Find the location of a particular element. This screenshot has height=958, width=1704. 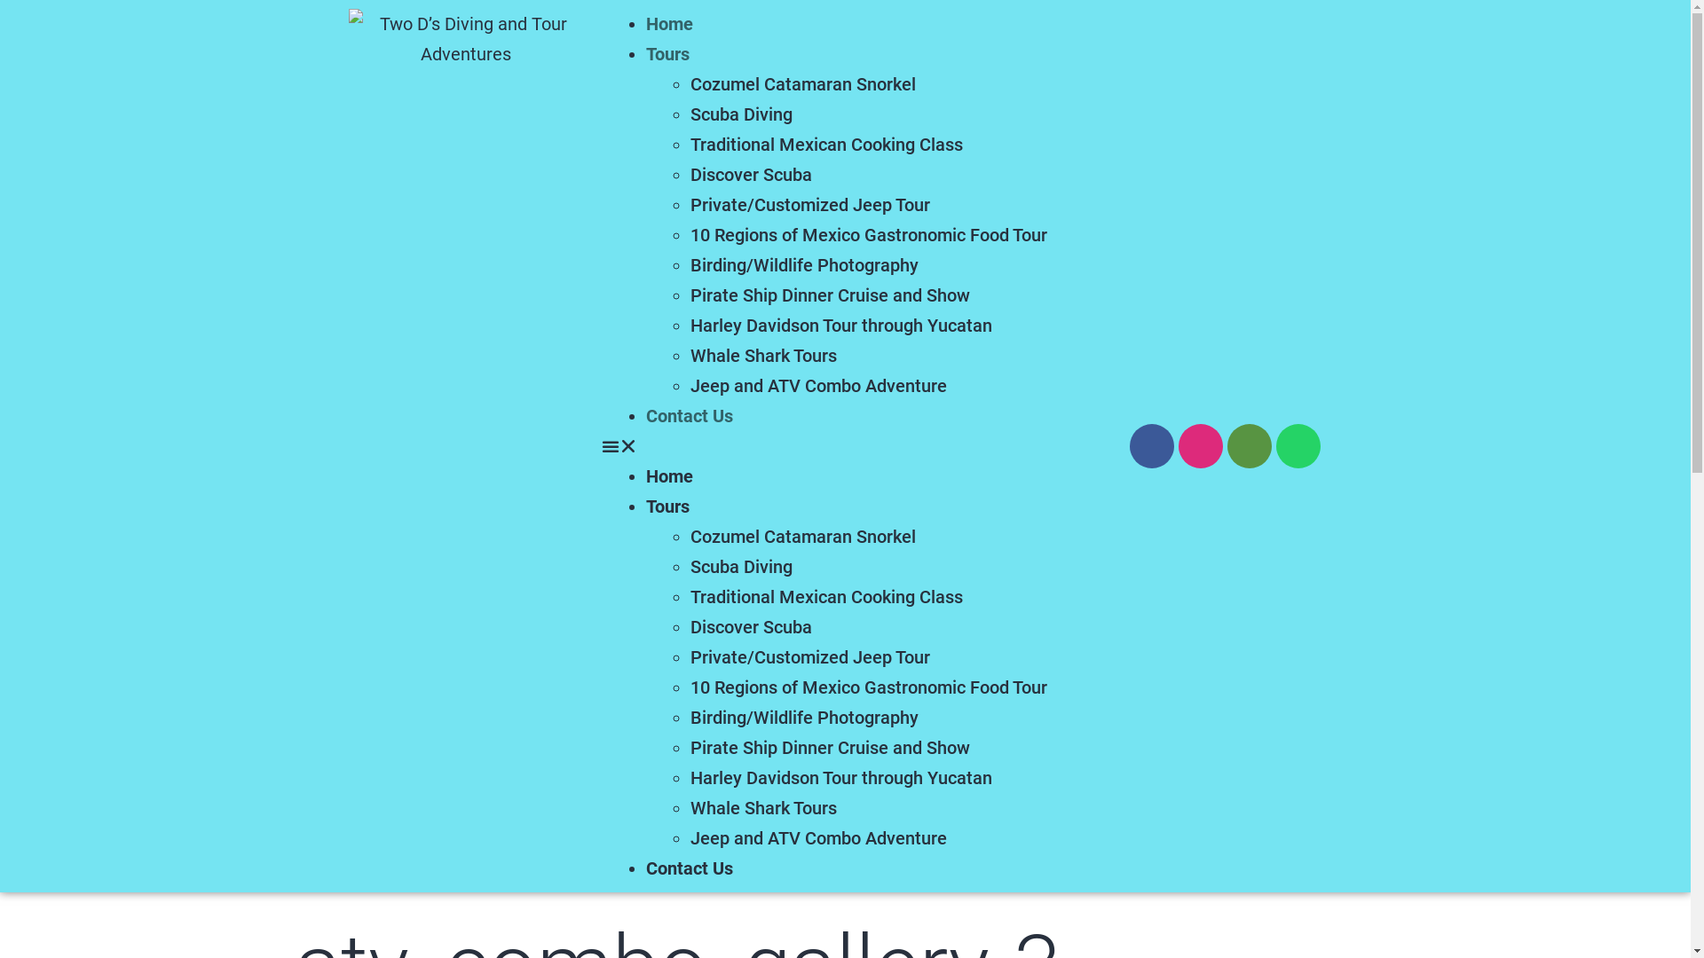

10 Regions of Mexico Gastronomic Food Tour  is located at coordinates (872, 235).